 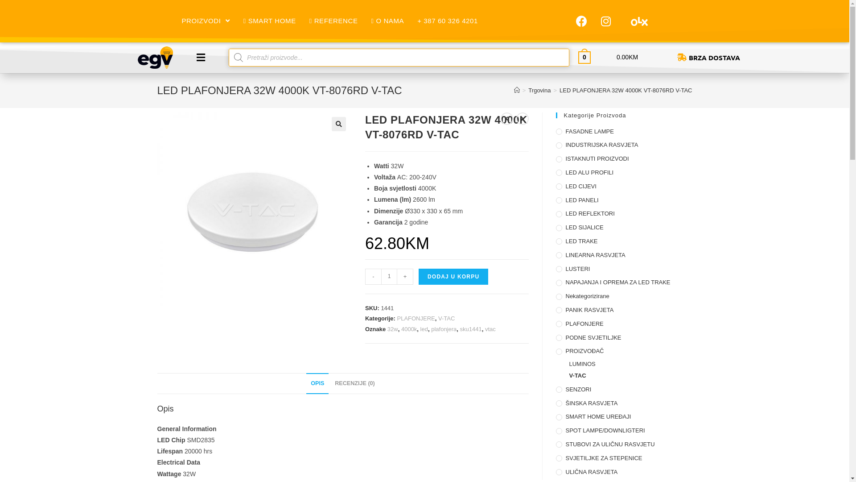 I want to click on LED CIJEVI, so click(x=624, y=187).